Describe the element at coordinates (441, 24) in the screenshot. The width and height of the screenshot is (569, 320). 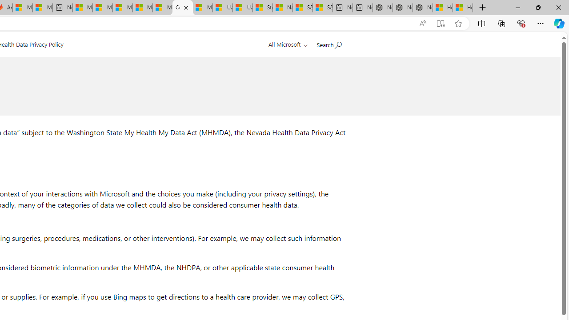
I see `Enter Immersive Reader (F9)` at that location.